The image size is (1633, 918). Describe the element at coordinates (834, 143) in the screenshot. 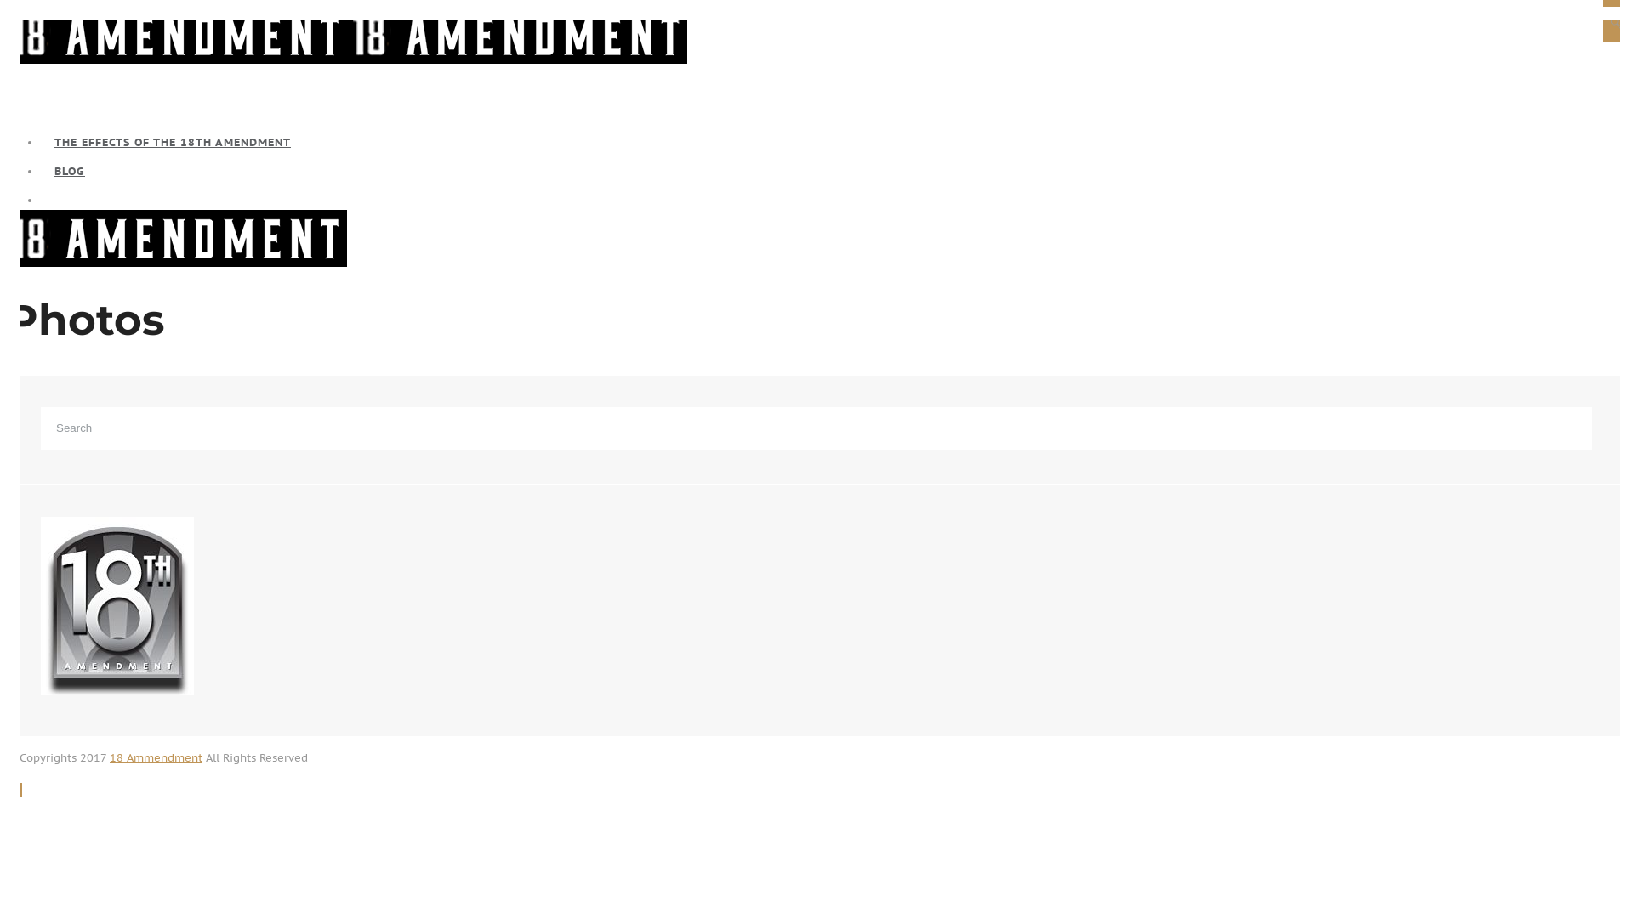

I see `THE EFFECTS OF THE 18TH AMENDMENT` at that location.